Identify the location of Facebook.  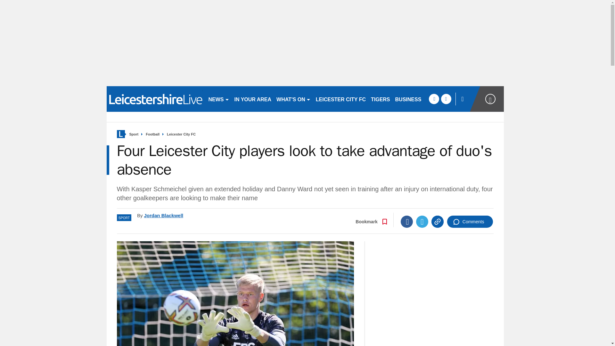
(407, 221).